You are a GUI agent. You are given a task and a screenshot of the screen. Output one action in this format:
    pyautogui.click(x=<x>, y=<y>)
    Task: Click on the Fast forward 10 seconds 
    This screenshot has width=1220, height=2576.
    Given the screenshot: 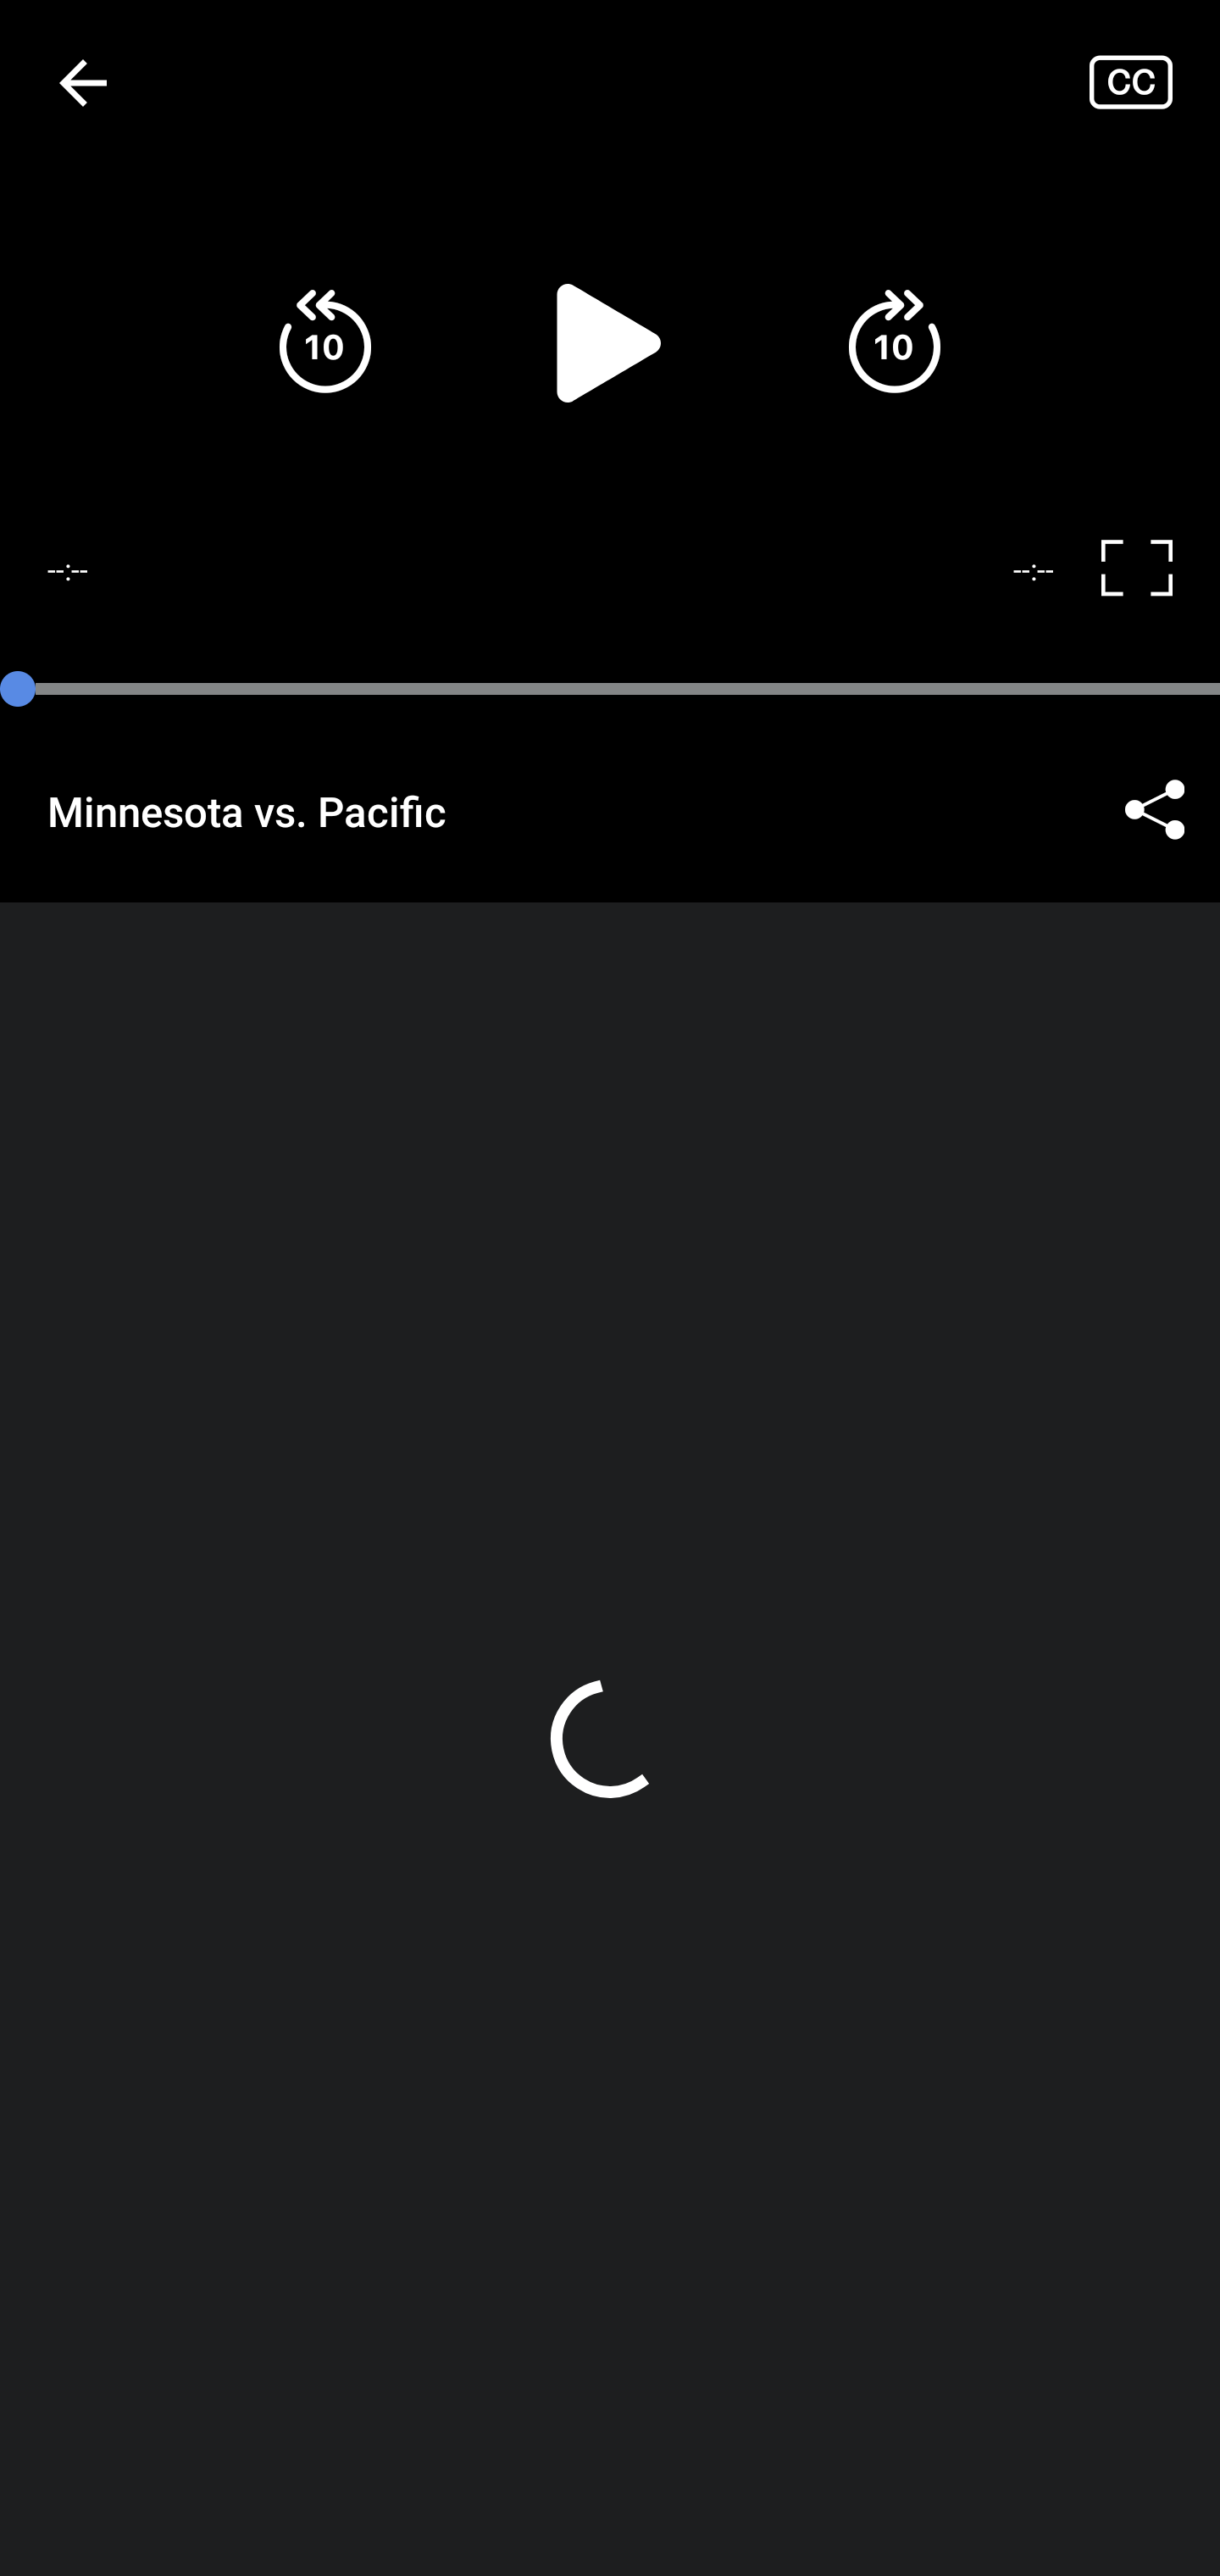 What is the action you would take?
    pyautogui.click(x=894, y=342)
    